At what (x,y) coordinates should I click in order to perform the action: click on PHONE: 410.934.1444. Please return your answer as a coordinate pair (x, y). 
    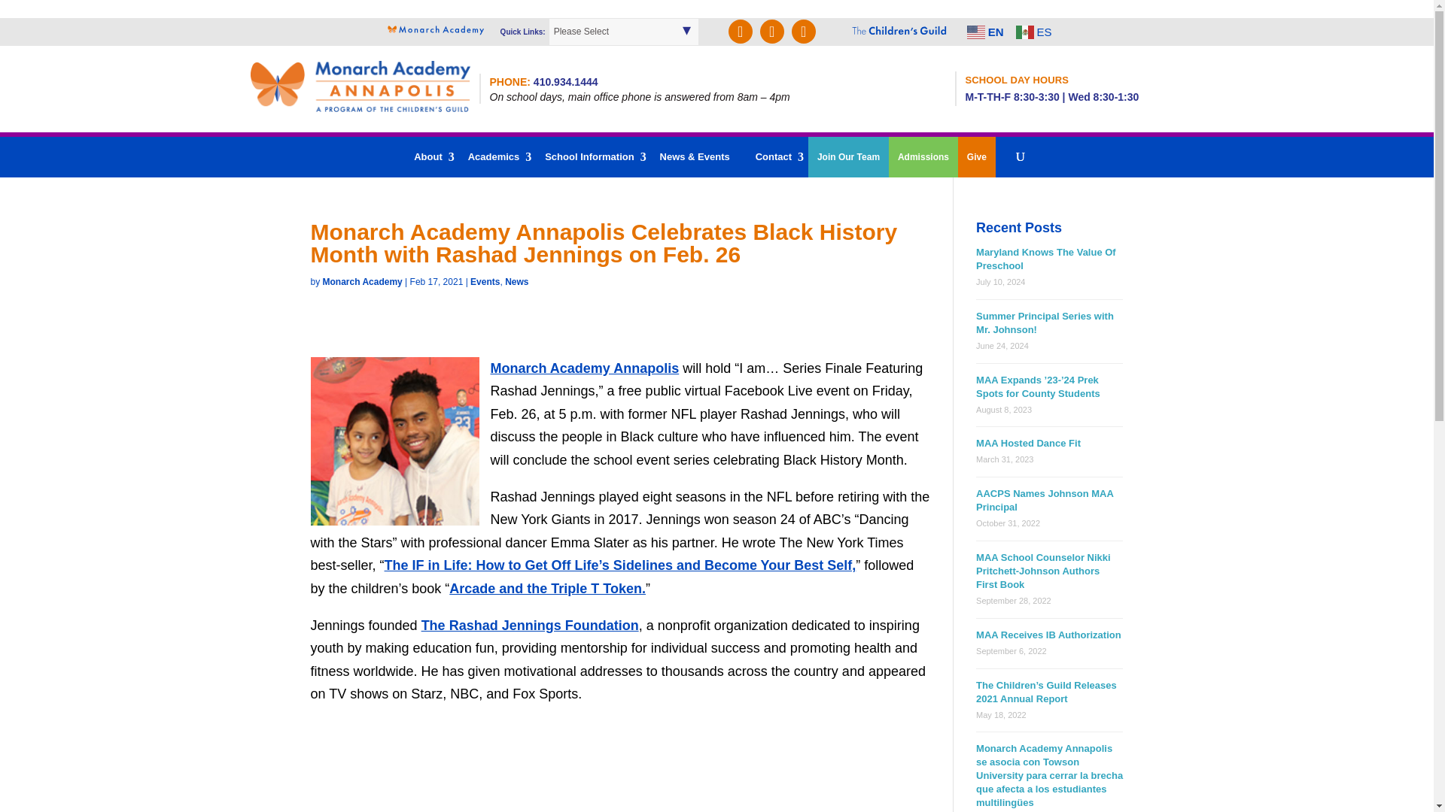
    Looking at the image, I should click on (543, 81).